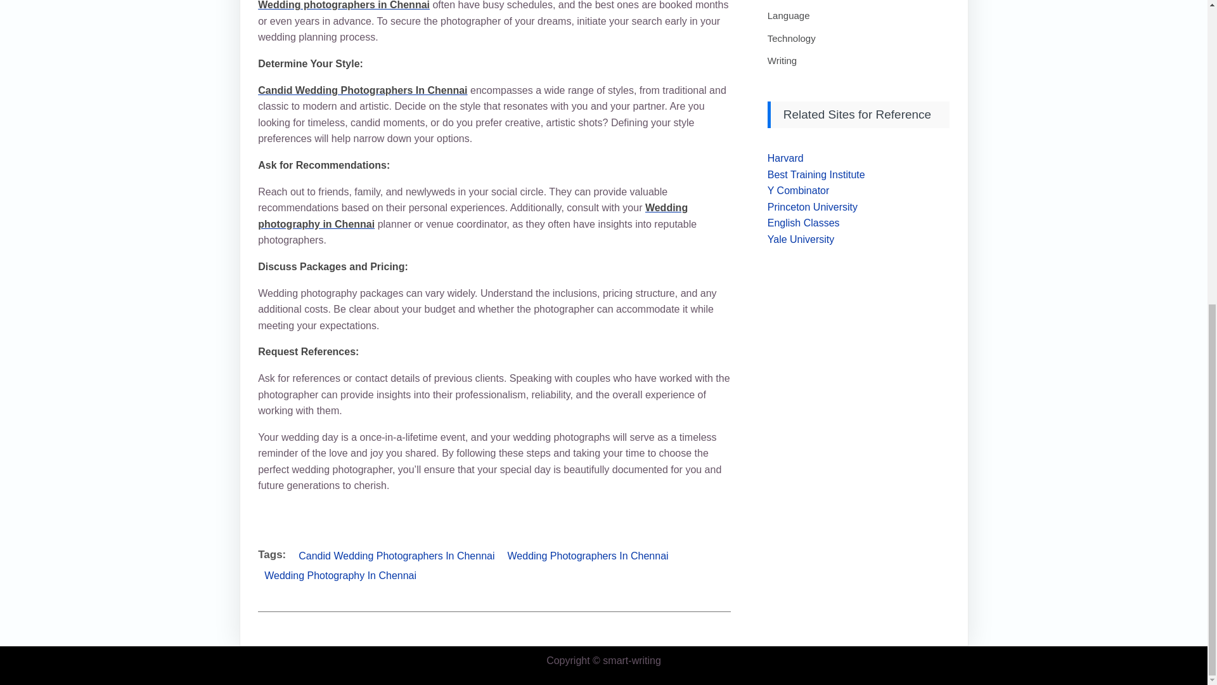 The height and width of the screenshot is (685, 1217). Describe the element at coordinates (813, 207) in the screenshot. I see `Princeton University` at that location.